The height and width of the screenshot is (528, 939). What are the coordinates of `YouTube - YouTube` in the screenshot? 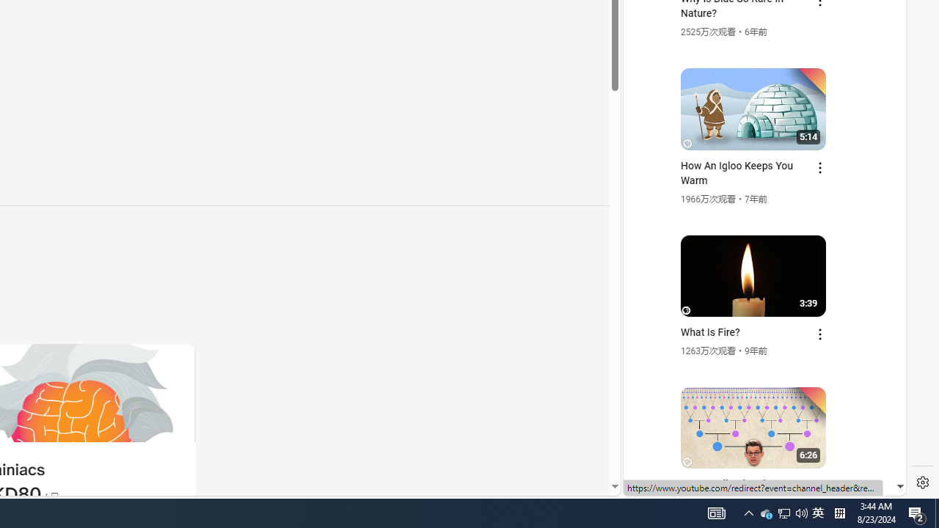 It's located at (759, 195).